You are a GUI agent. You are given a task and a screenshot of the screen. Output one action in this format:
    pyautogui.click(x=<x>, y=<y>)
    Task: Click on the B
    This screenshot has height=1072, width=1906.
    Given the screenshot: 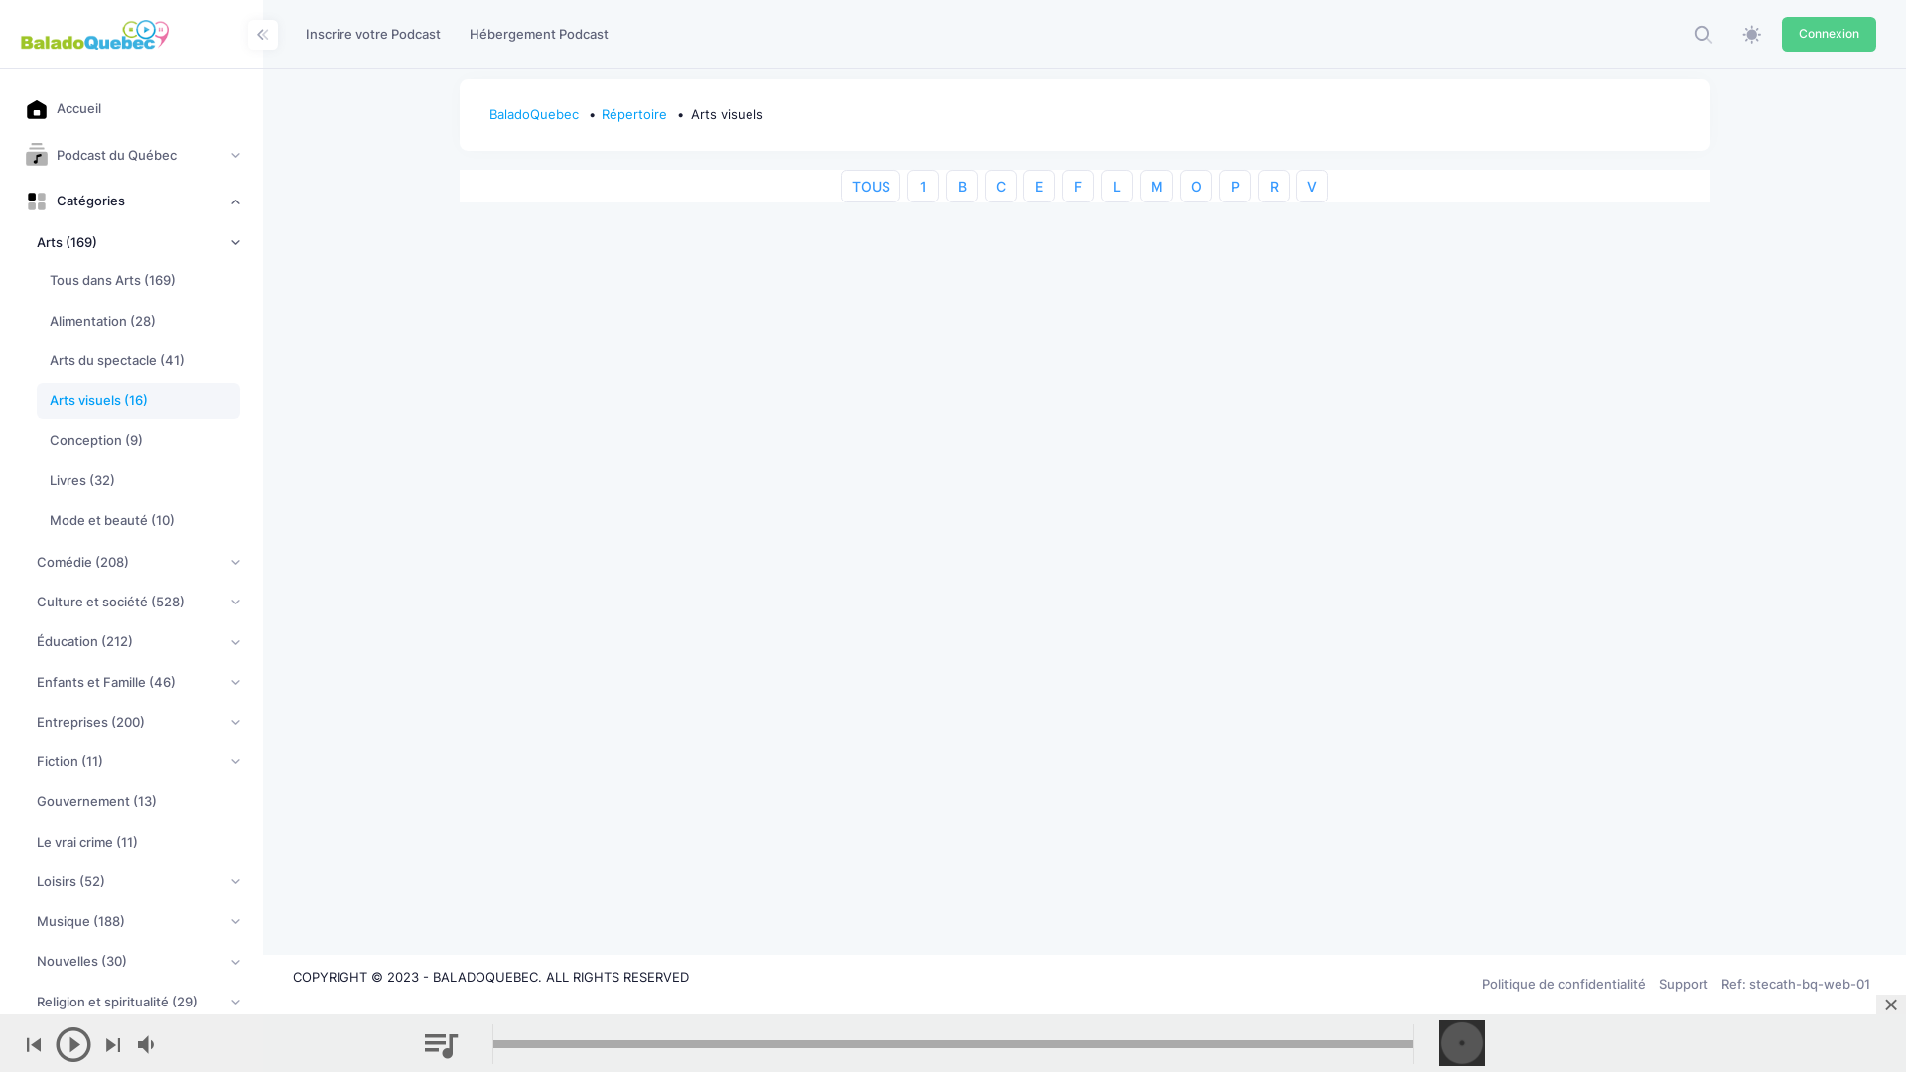 What is the action you would take?
    pyautogui.click(x=963, y=187)
    